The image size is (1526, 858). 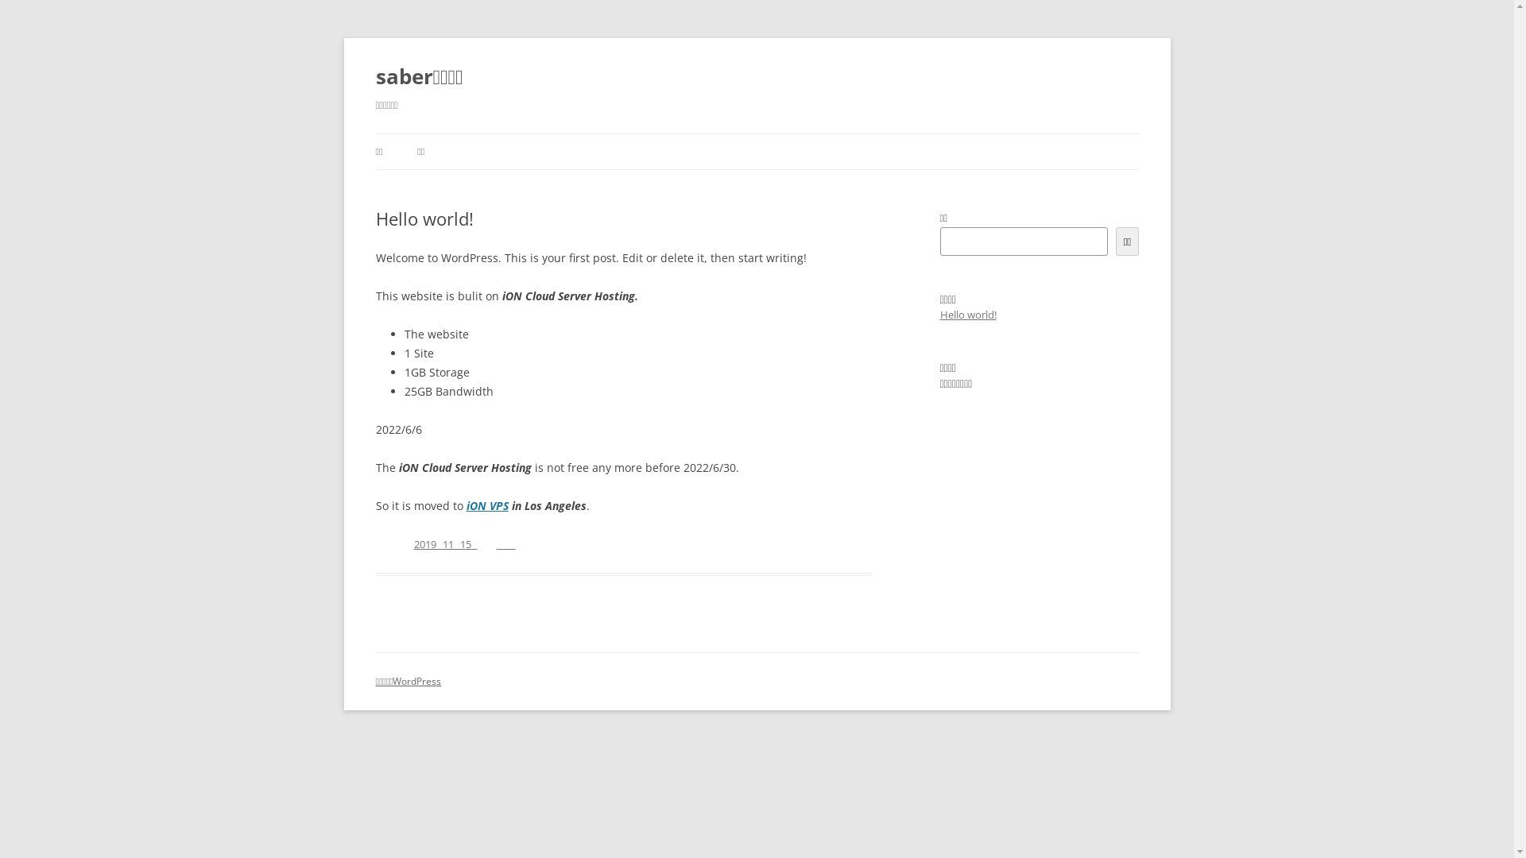 I want to click on iON VPS, so click(x=486, y=505).